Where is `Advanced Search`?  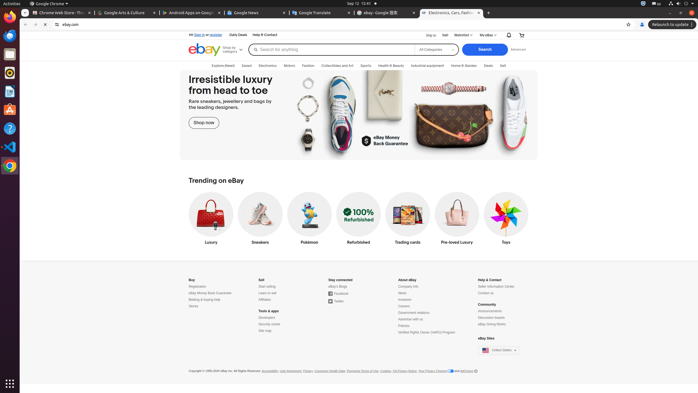 Advanced Search is located at coordinates (518, 50).